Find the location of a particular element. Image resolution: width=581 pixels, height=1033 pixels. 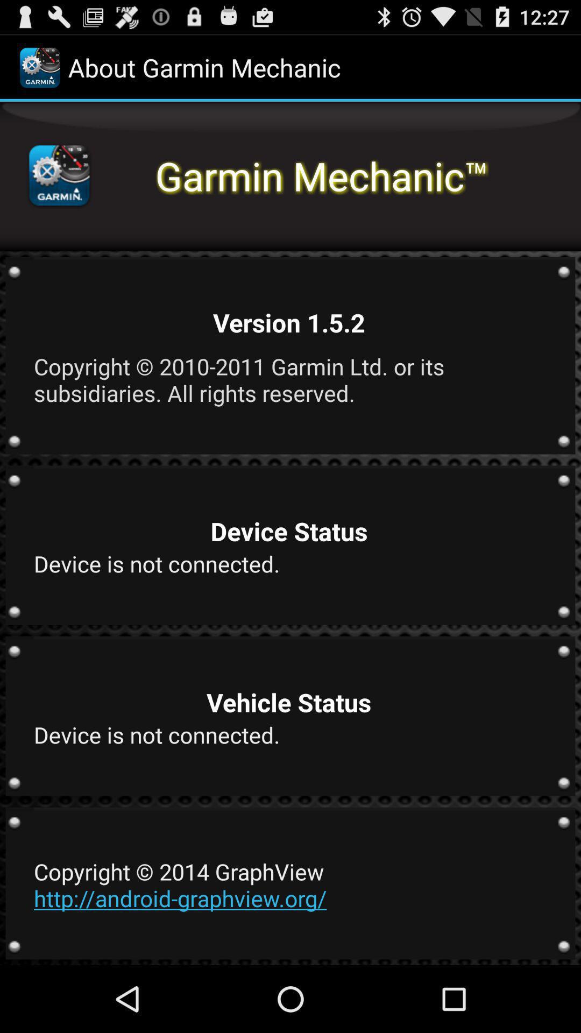

turn off icon below the device is not item is located at coordinates (289, 885).